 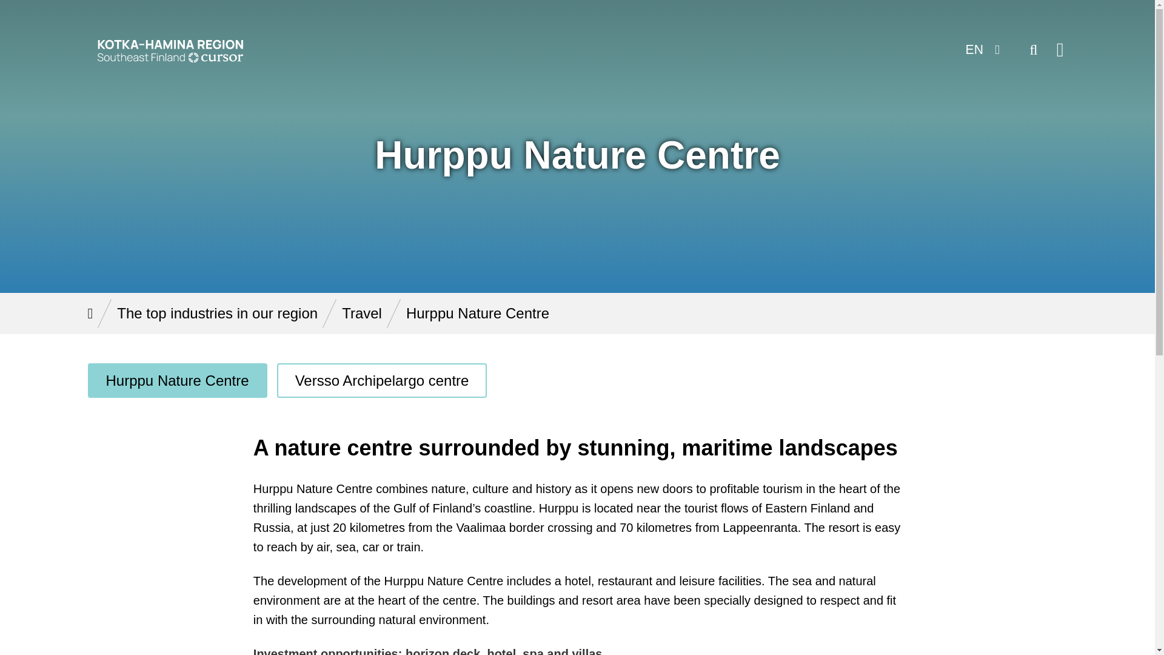 I want to click on Hurppu Nature Centre, so click(x=177, y=380).